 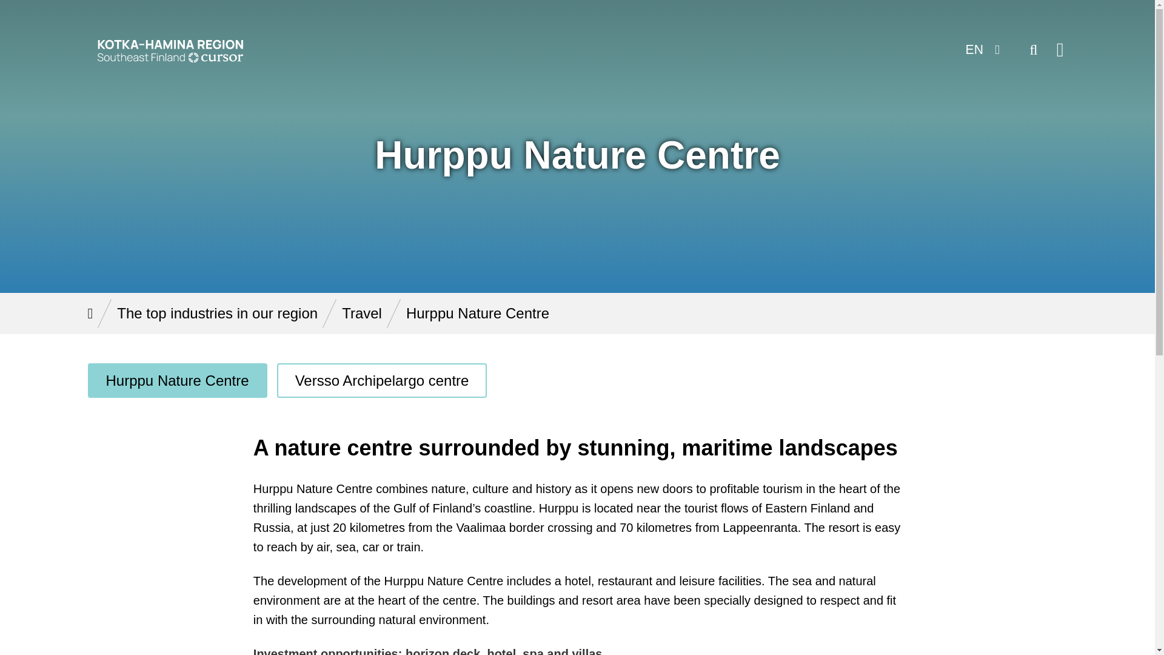 I want to click on Hurppu Nature Centre, so click(x=177, y=380).